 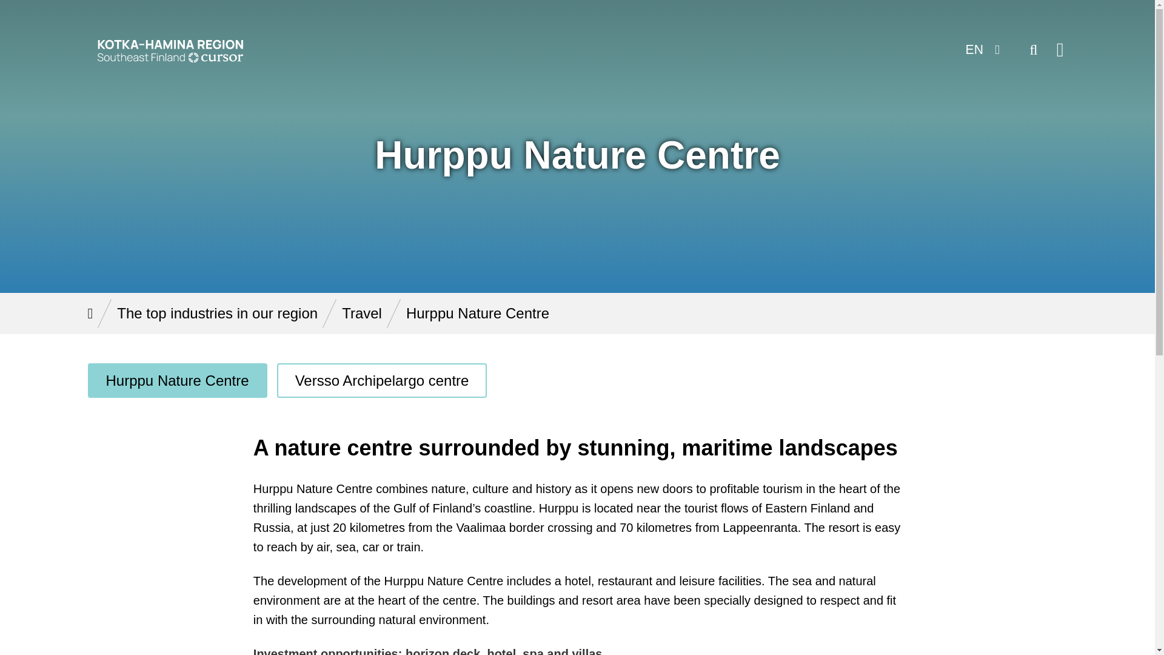 I want to click on Hurppu Nature Centre, so click(x=177, y=380).